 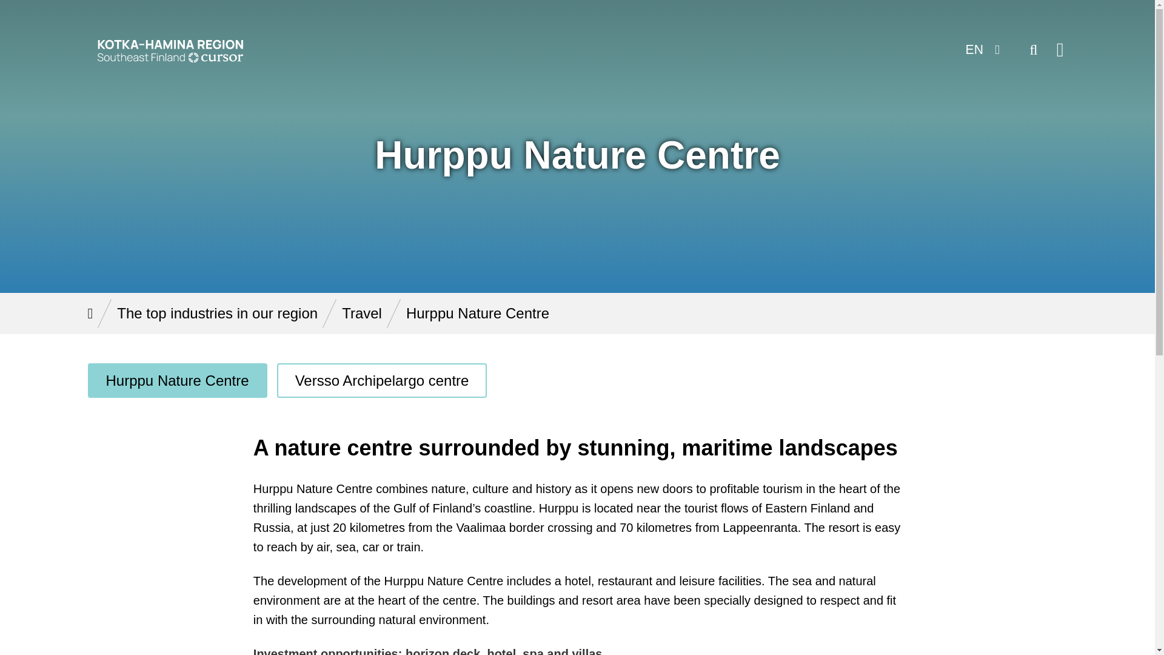 I want to click on Hurppu Nature Centre, so click(x=177, y=380).